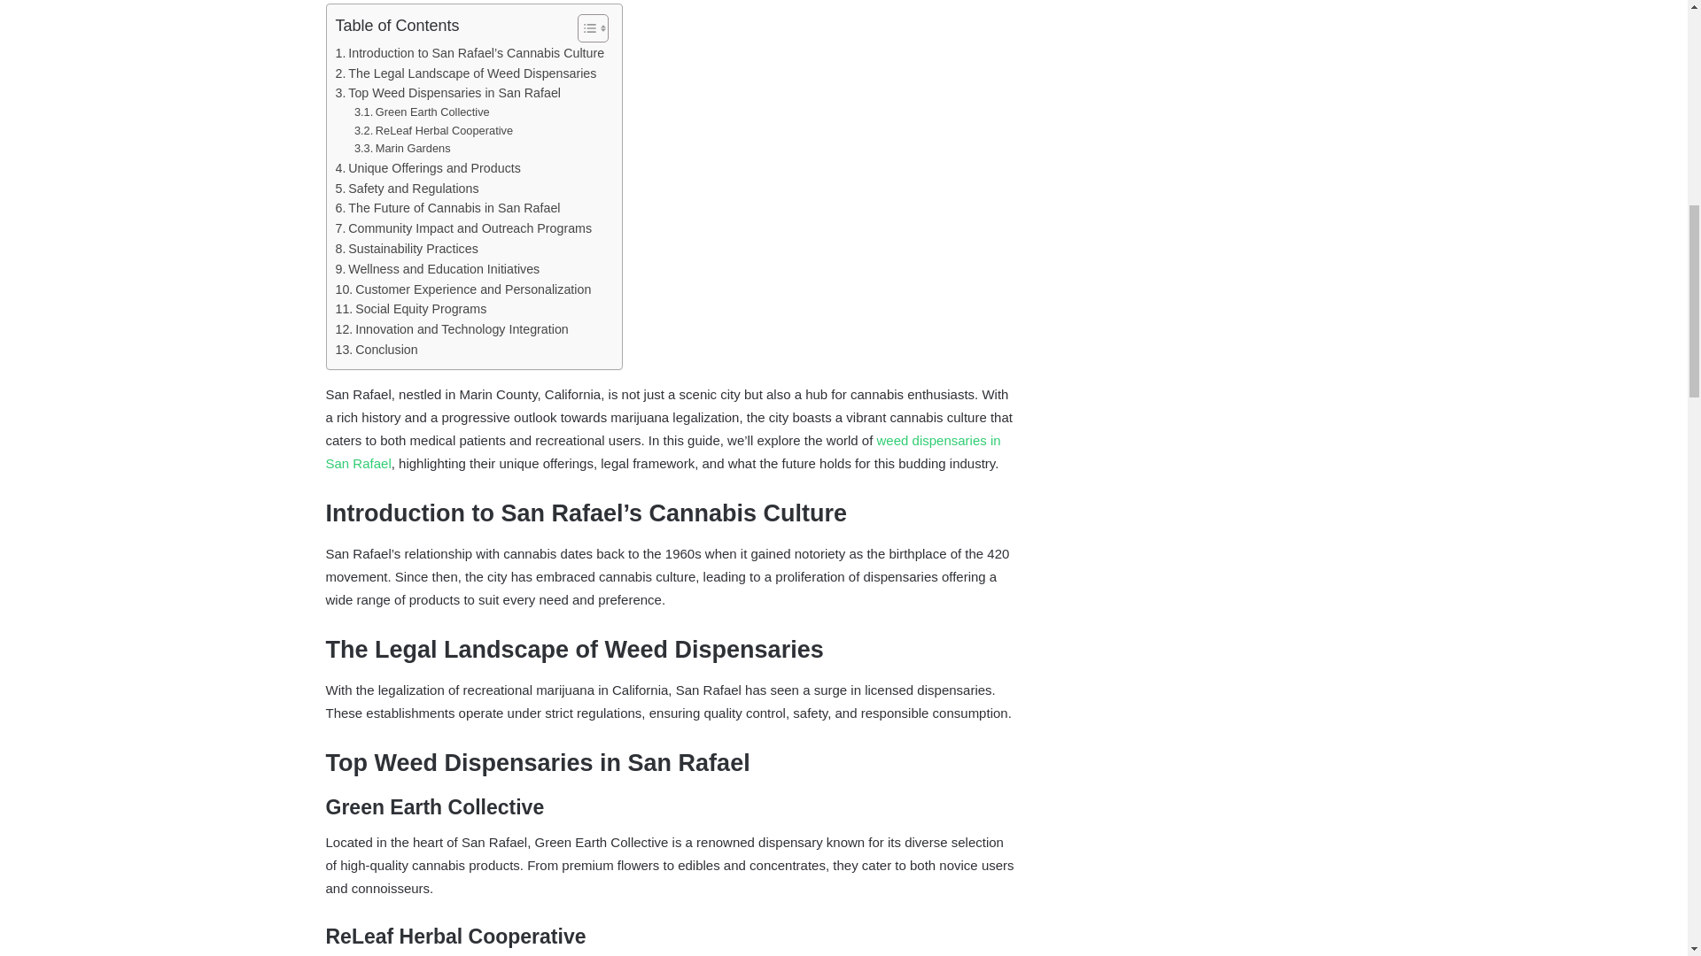  What do you see at coordinates (427, 168) in the screenshot?
I see `Unique Offerings and Products` at bounding box center [427, 168].